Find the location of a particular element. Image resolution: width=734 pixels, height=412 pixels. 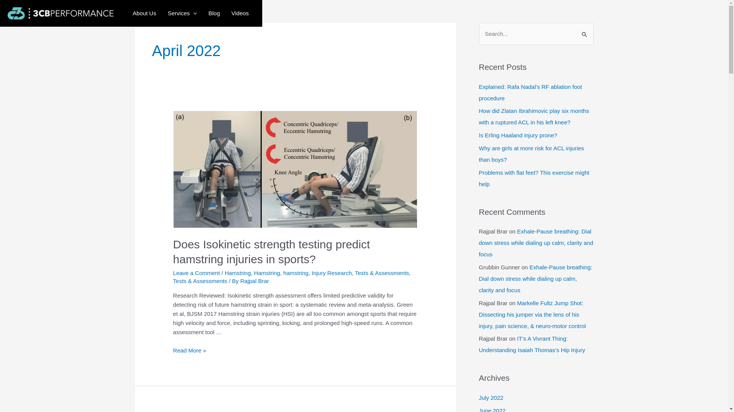

Tests & Assessments is located at coordinates (200, 281).